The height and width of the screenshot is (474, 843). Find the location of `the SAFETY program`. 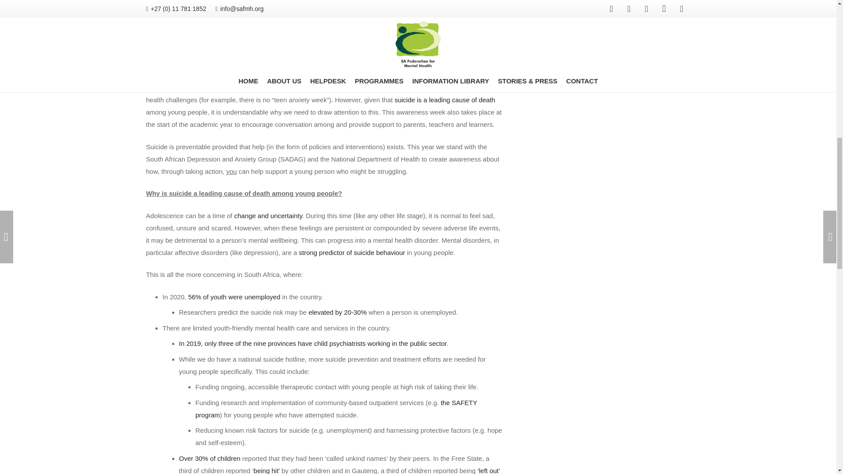

the SAFETY program is located at coordinates (336, 409).